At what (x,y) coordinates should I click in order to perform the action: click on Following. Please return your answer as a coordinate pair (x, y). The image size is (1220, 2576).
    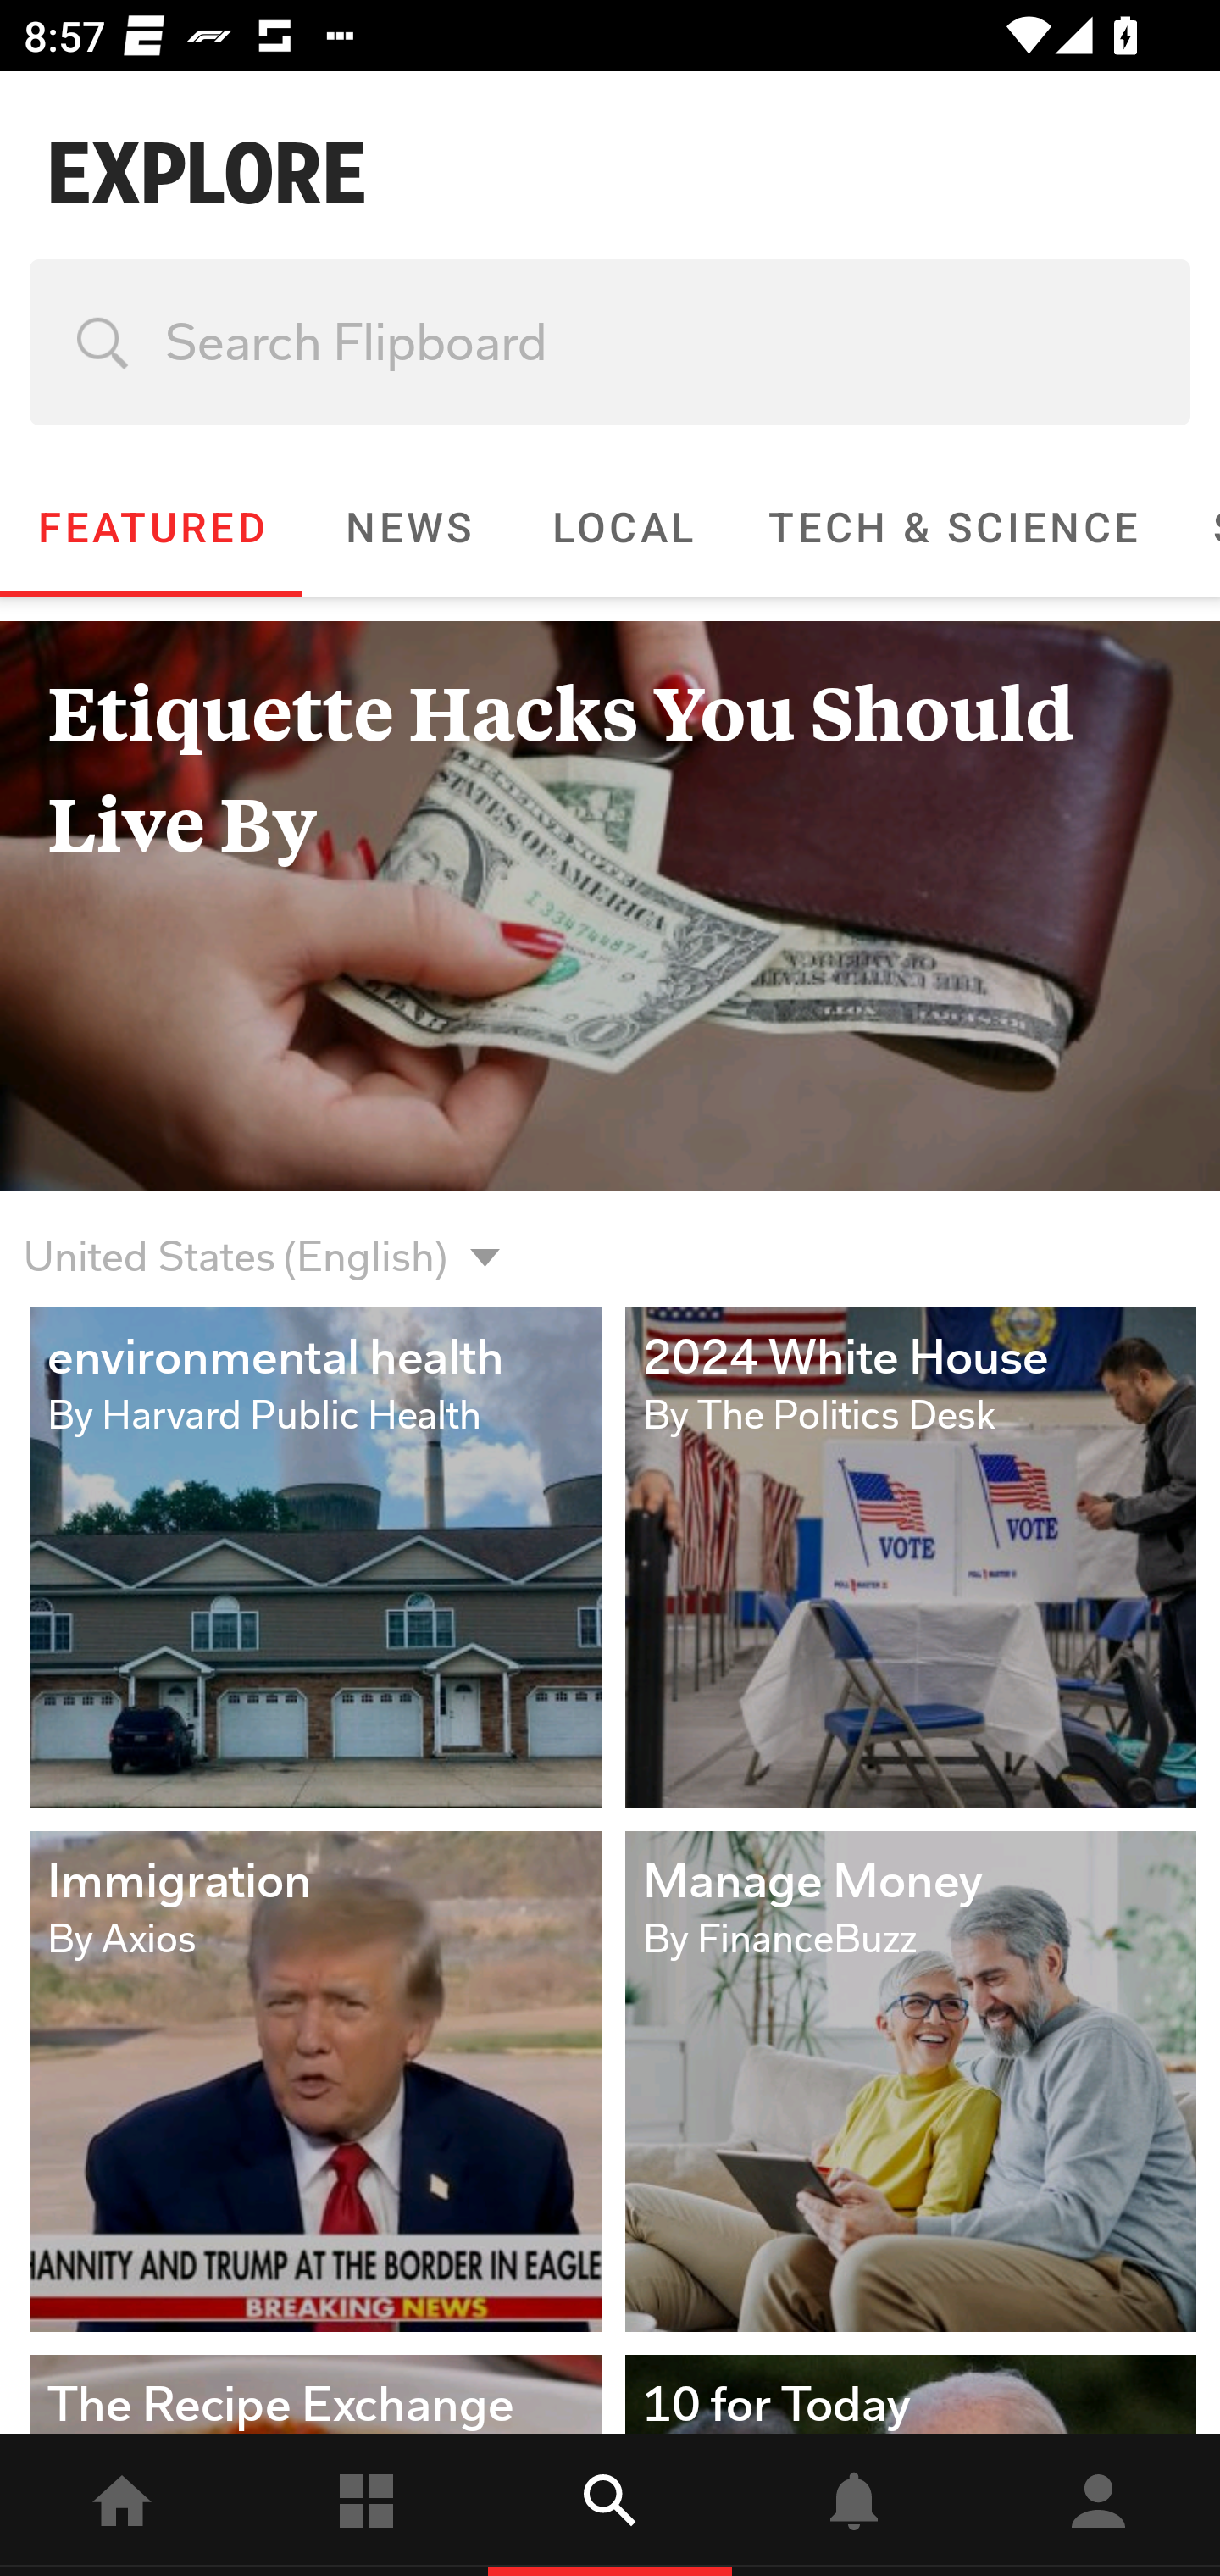
    Looking at the image, I should click on (366, 2505).